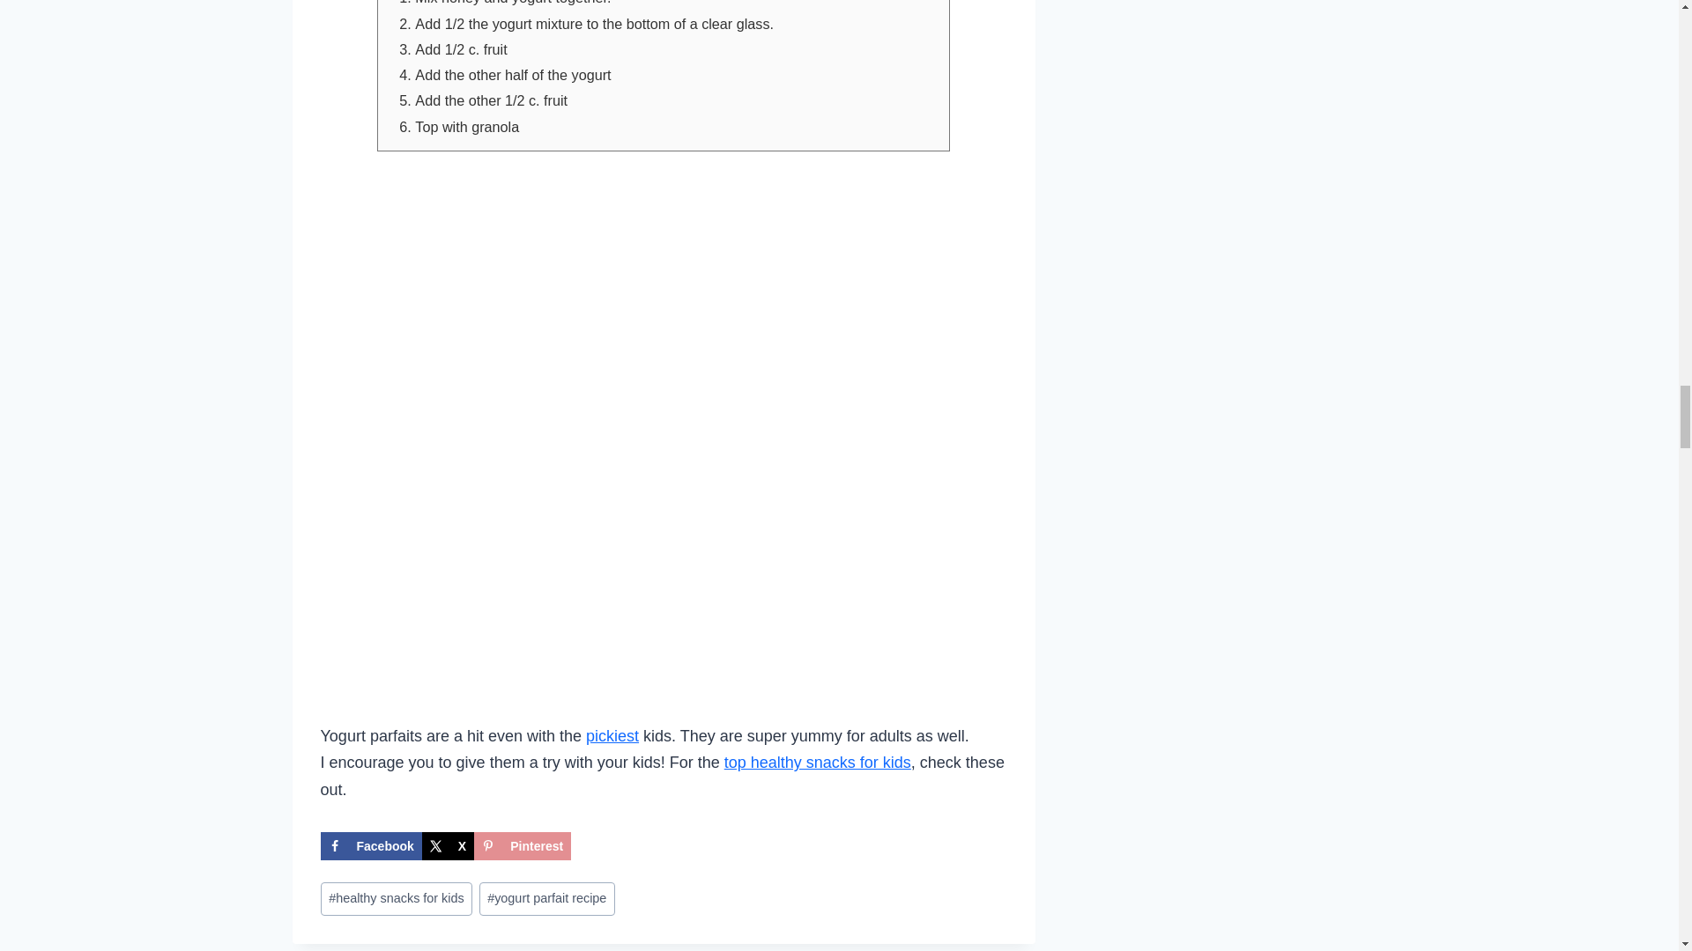  What do you see at coordinates (448, 846) in the screenshot?
I see `Share on X` at bounding box center [448, 846].